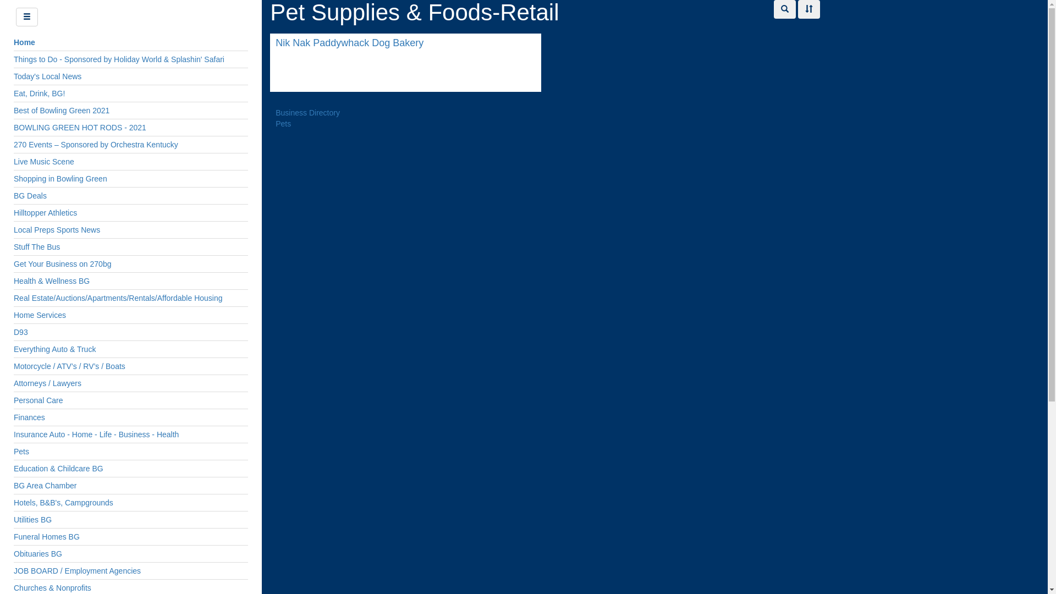  I want to click on Nik Nak Paddywhack Dog Bakery, so click(406, 43).